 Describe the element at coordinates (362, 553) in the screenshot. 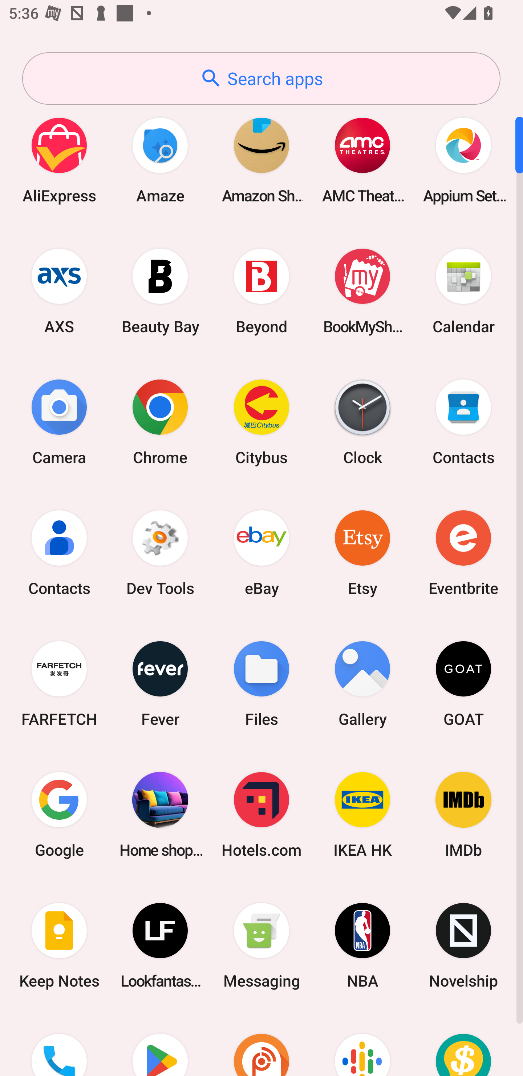

I see `Etsy` at that location.